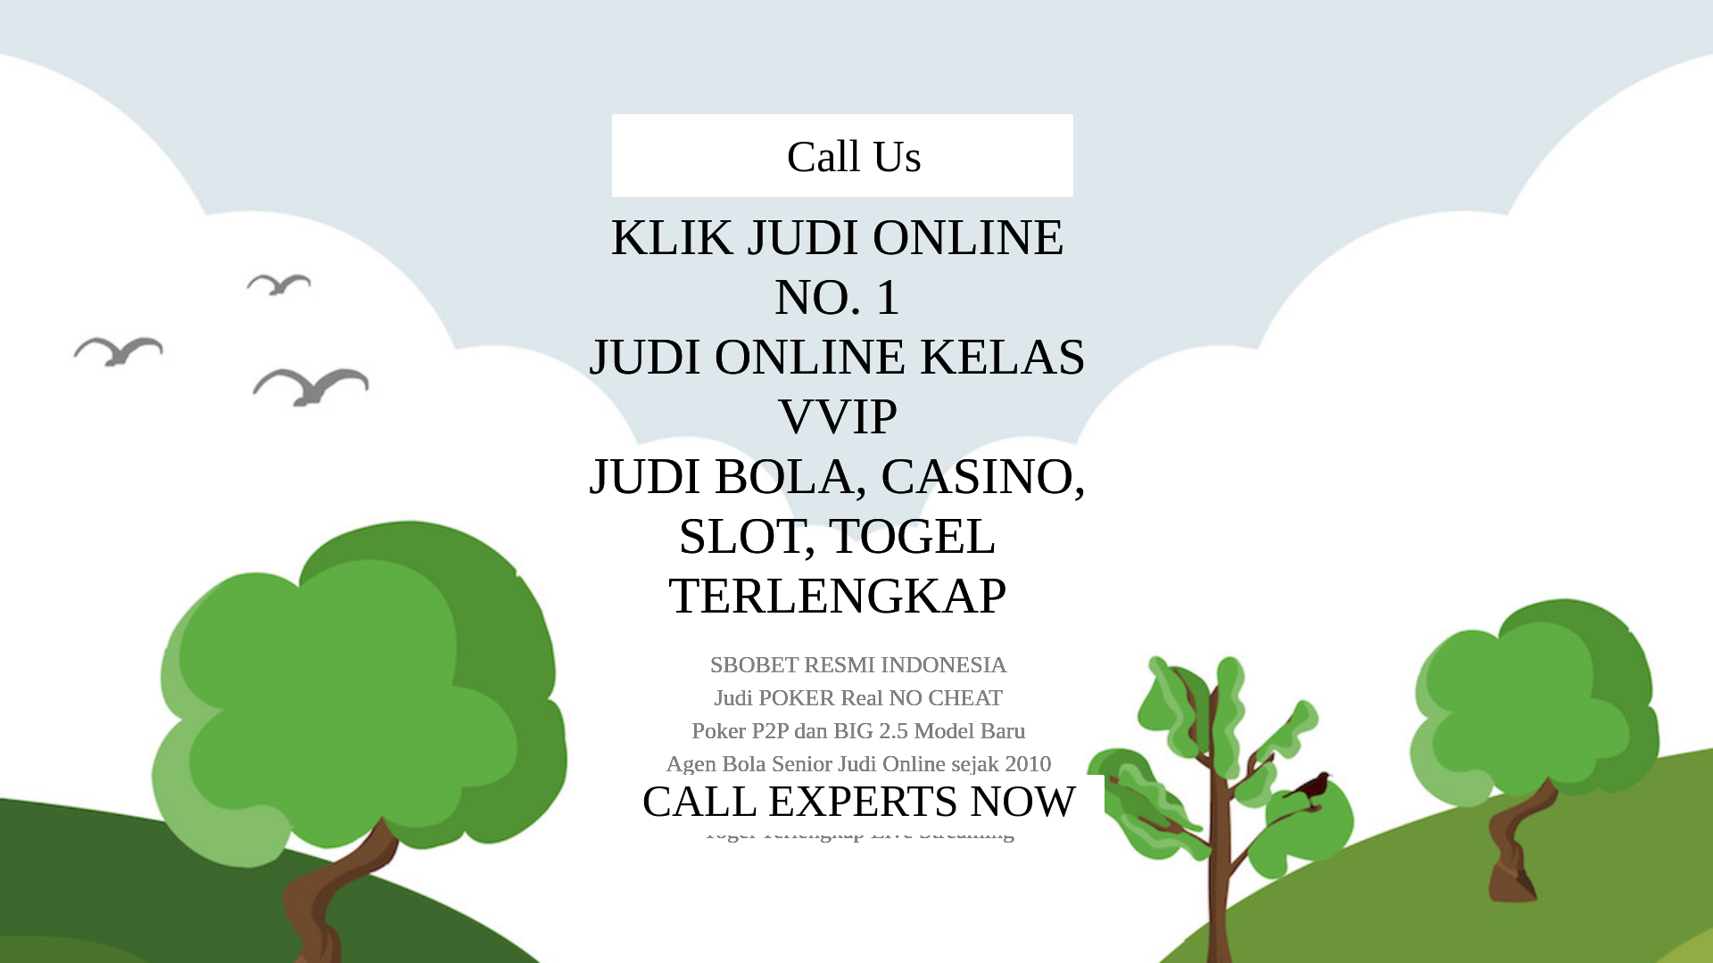 This screenshot has height=963, width=1713. What do you see at coordinates (821, 292) in the screenshot?
I see `ibosport alternatif` at bounding box center [821, 292].